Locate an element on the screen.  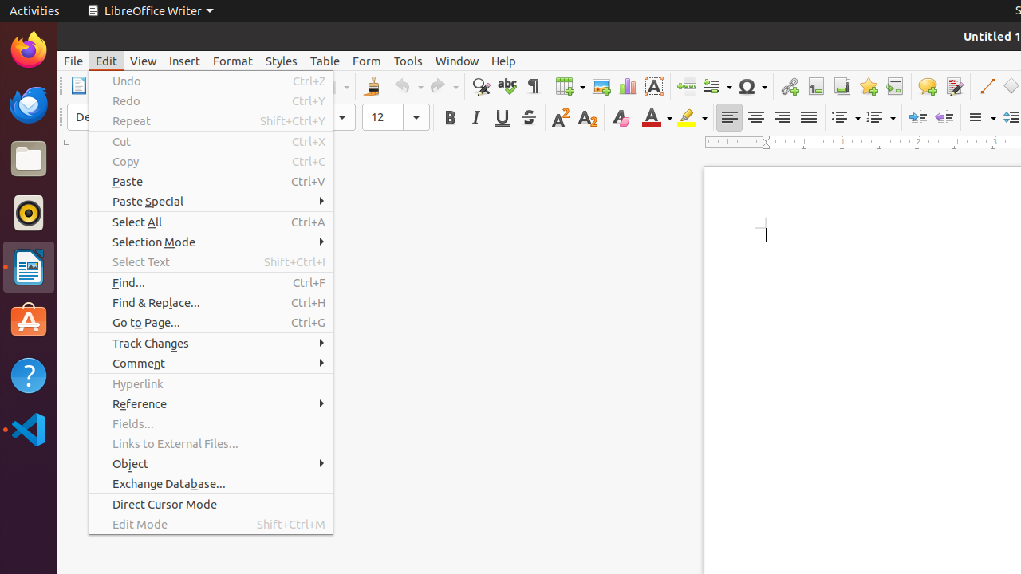
Comment is located at coordinates (927, 86).